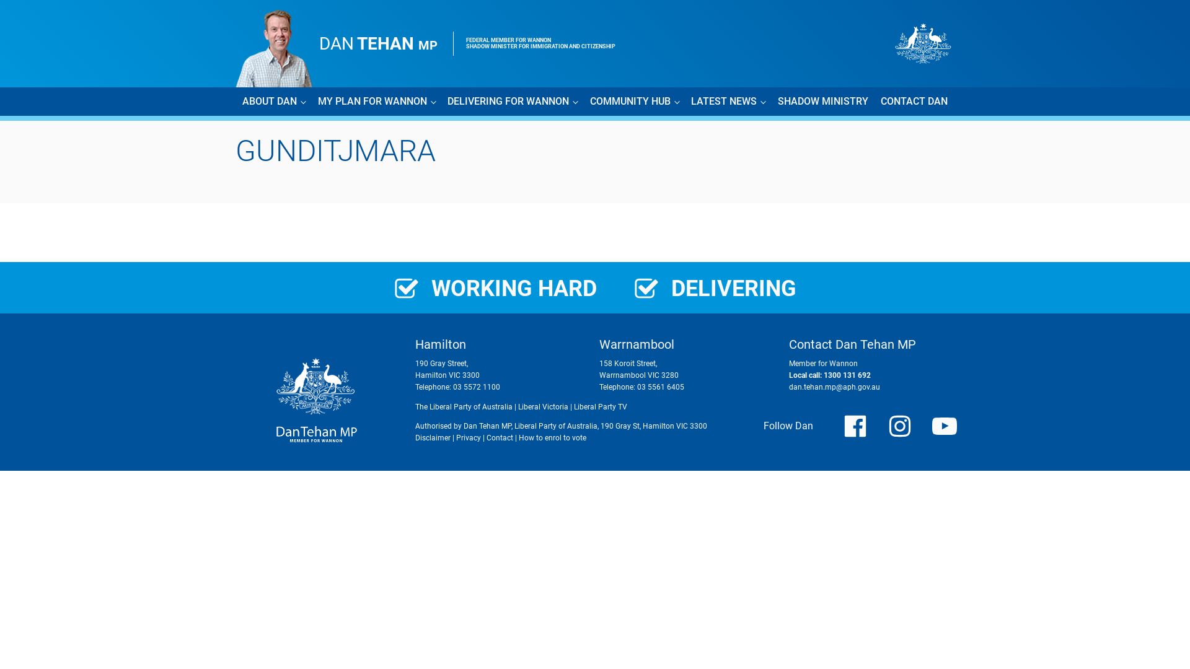  I want to click on Privacy, so click(469, 438).